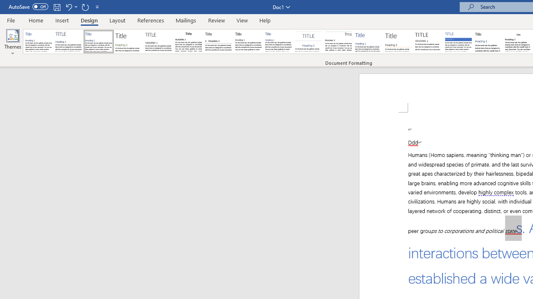  Describe the element at coordinates (458, 42) in the screenshot. I see `Shaded` at that location.